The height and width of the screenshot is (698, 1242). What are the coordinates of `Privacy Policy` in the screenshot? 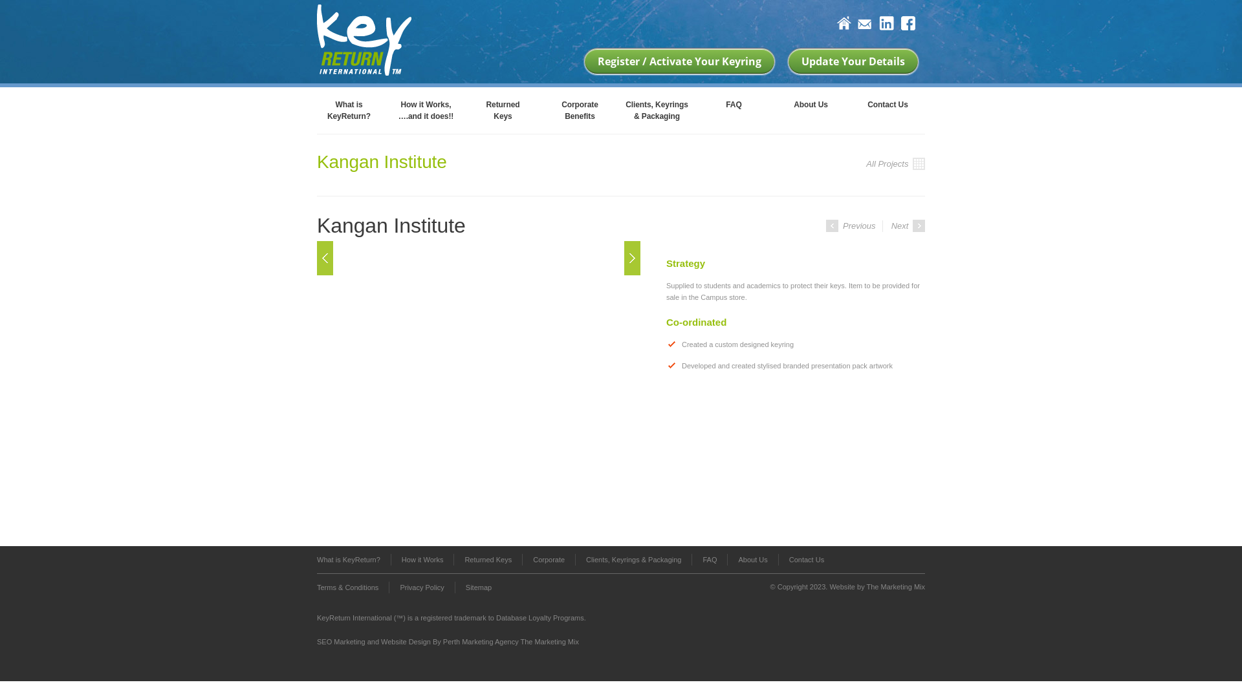 It's located at (422, 587).